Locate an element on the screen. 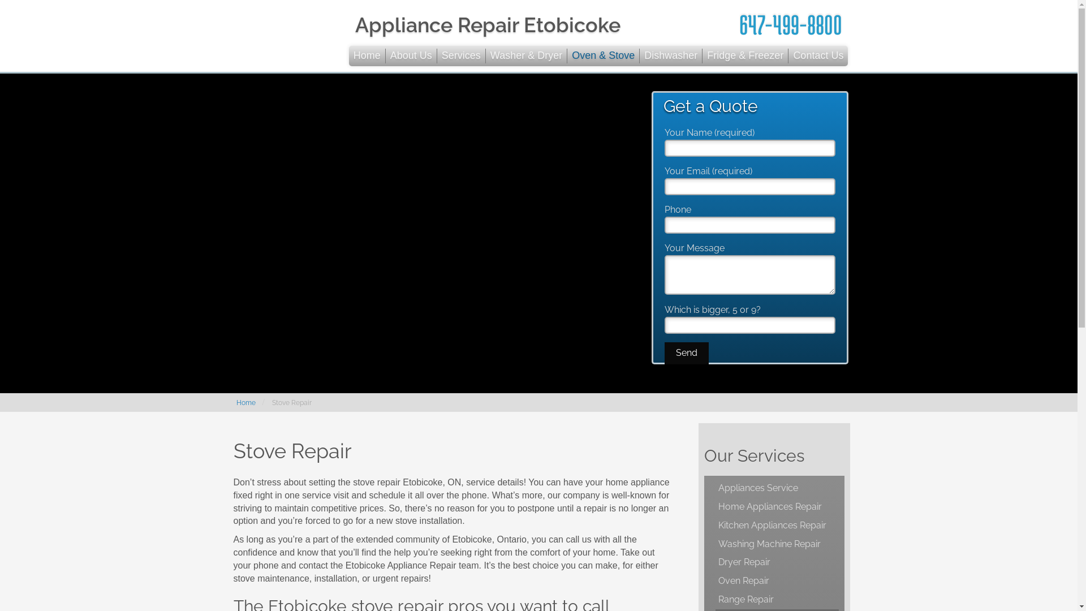  Send is located at coordinates (687, 353).